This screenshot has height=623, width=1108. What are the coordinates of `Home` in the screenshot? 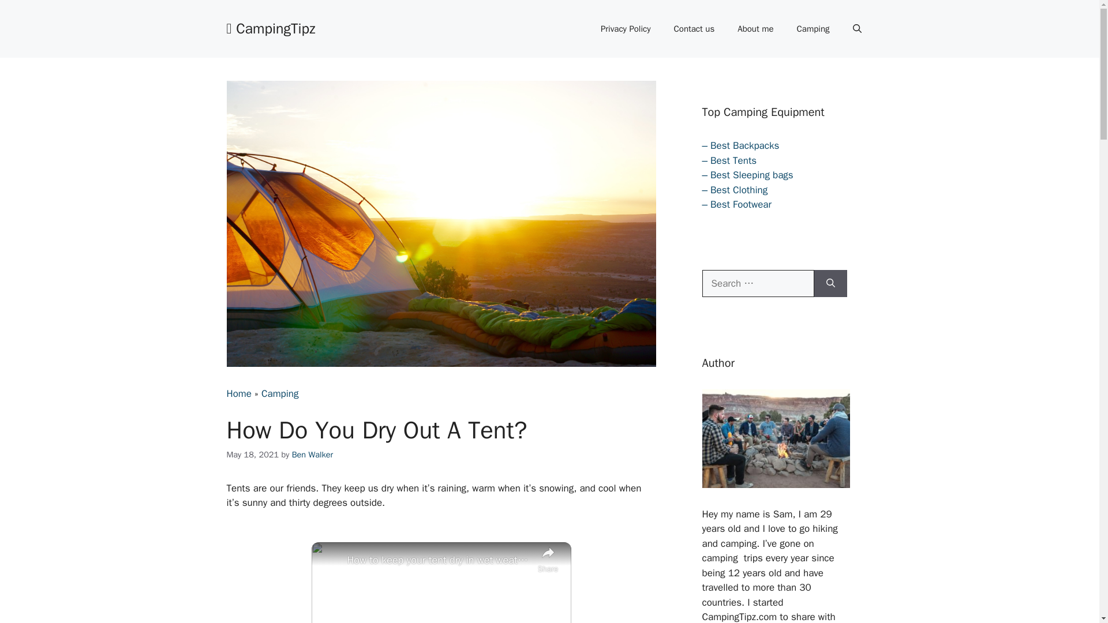 It's located at (238, 393).